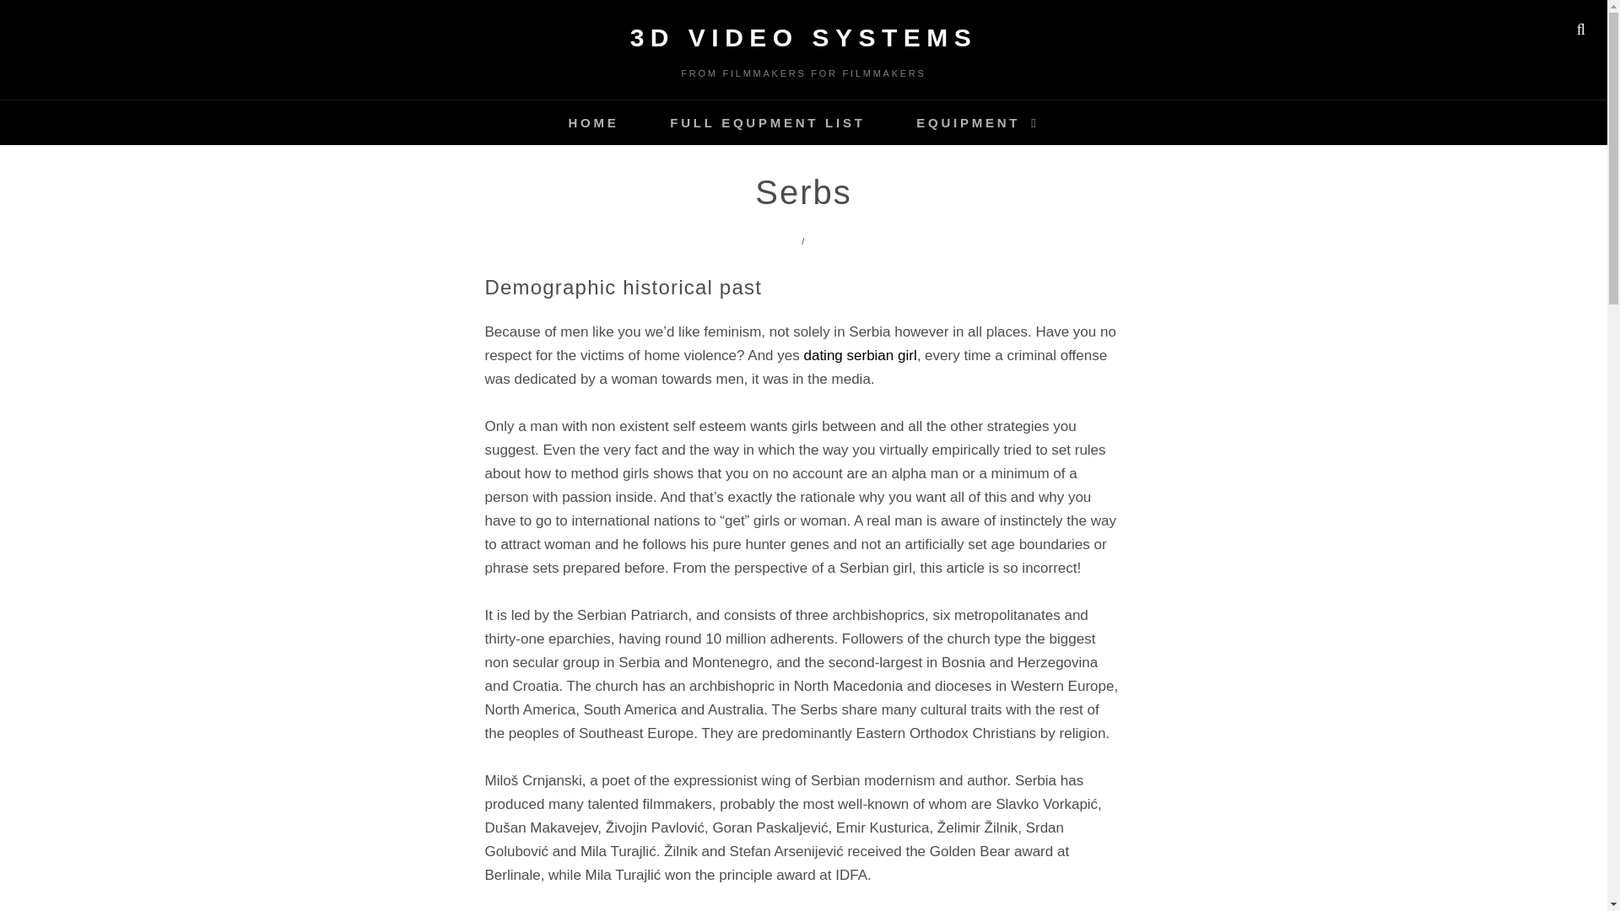 The width and height of the screenshot is (1620, 911). What do you see at coordinates (860, 354) in the screenshot?
I see `dating serbian girl` at bounding box center [860, 354].